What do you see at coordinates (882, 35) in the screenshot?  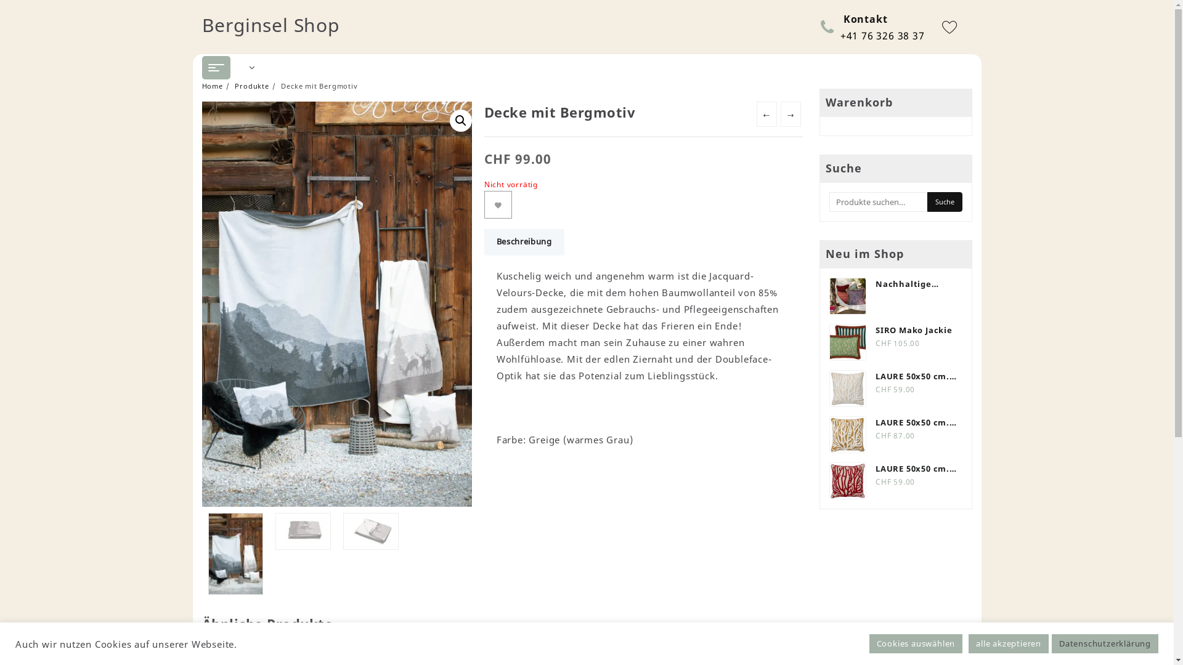 I see `+41 76 326 38 37` at bounding box center [882, 35].